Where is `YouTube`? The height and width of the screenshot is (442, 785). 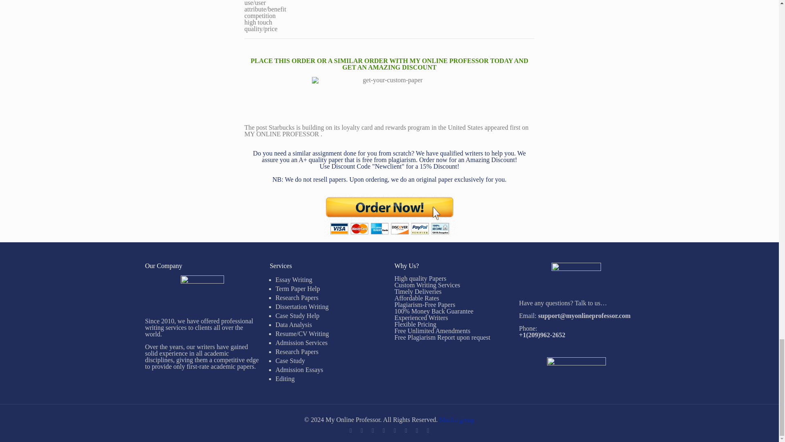 YouTube is located at coordinates (394, 431).